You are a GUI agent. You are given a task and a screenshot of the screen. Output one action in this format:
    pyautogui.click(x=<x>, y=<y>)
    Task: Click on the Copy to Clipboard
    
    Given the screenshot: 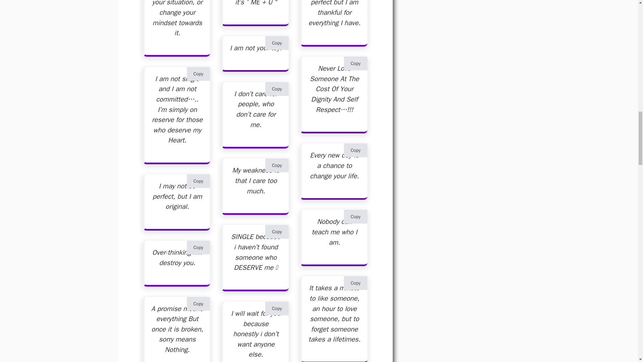 What is the action you would take?
    pyautogui.click(x=198, y=304)
    